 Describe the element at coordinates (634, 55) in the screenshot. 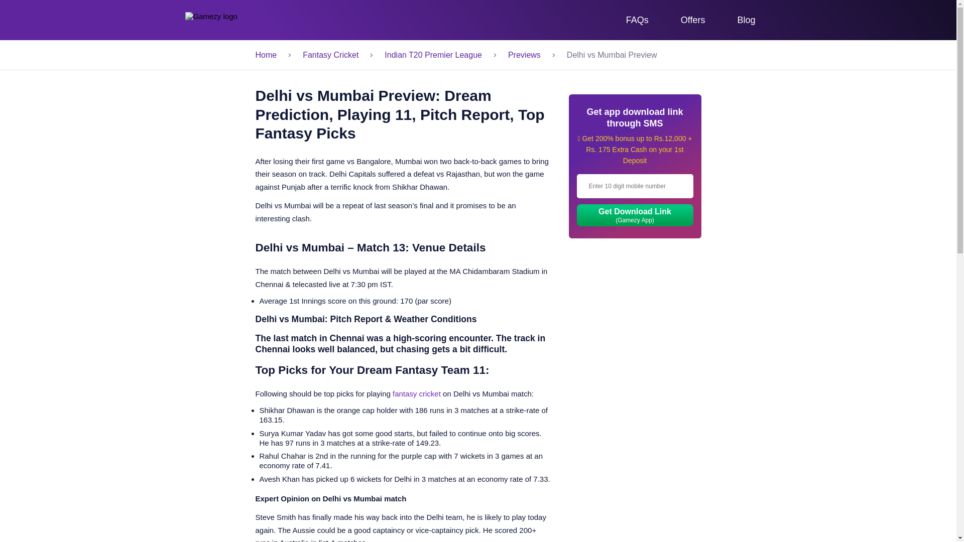

I see `Delhi vs Mumbai Preview` at that location.